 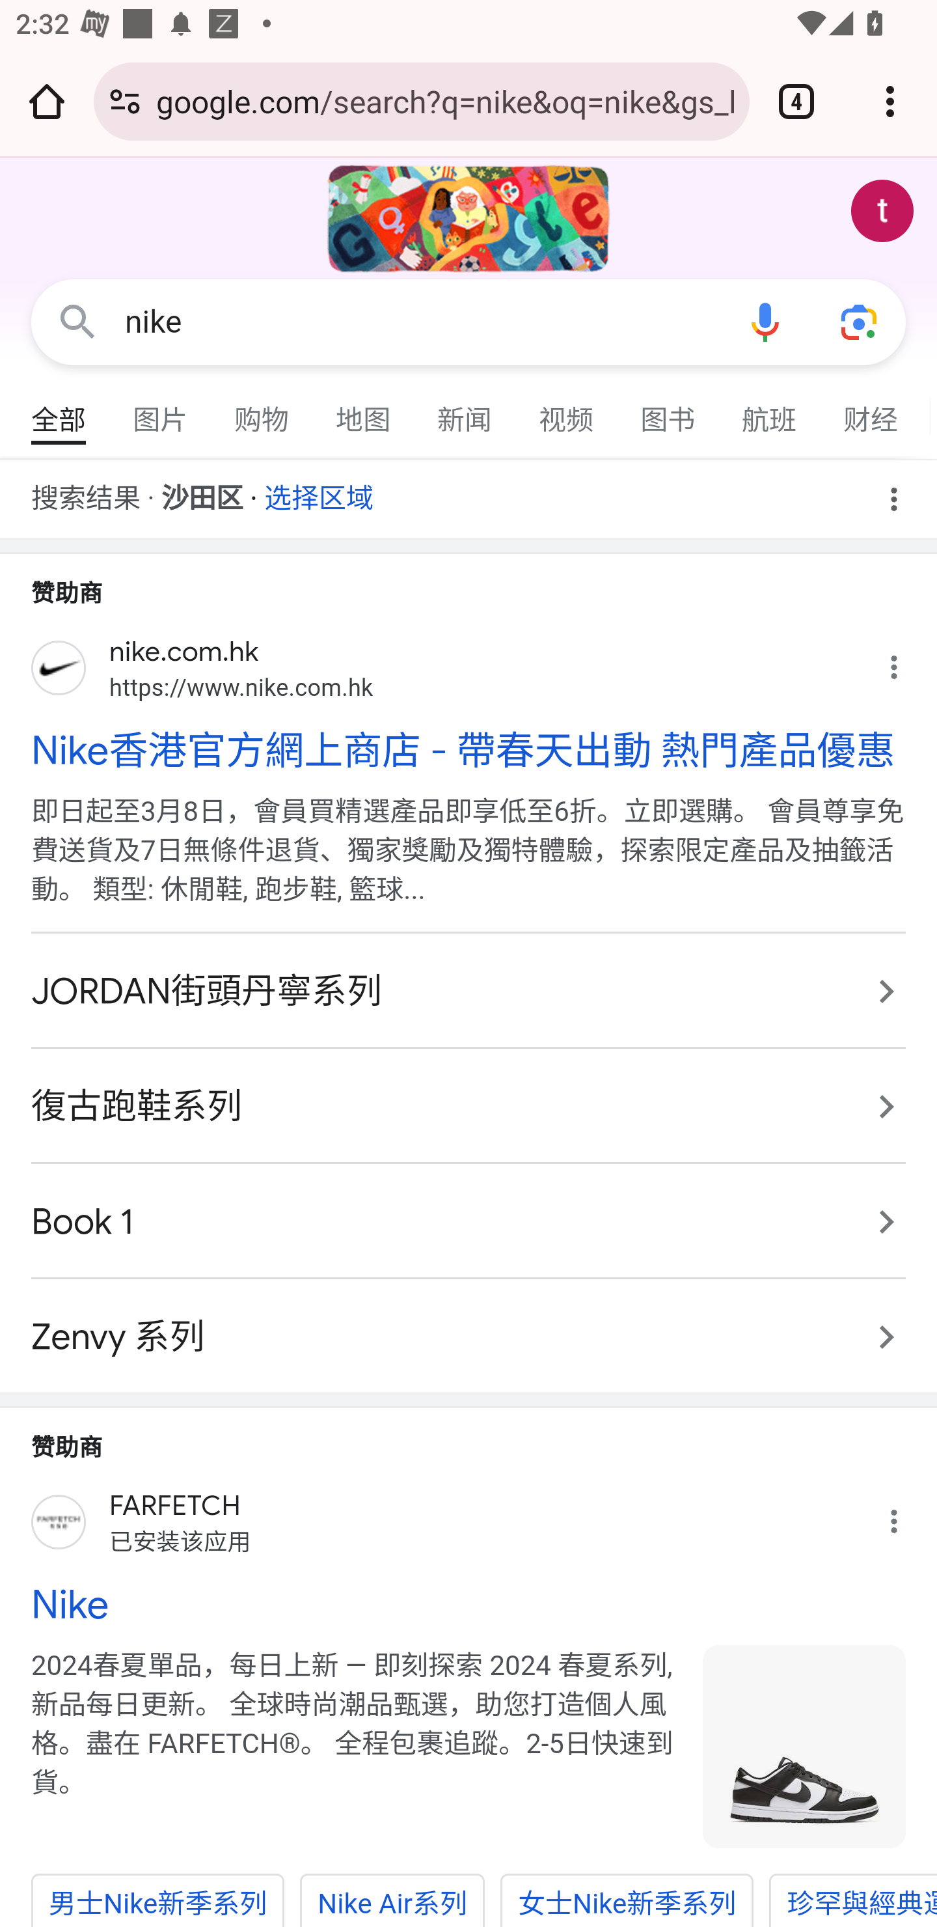 I want to click on Switch or close tabs, so click(x=796, y=101).